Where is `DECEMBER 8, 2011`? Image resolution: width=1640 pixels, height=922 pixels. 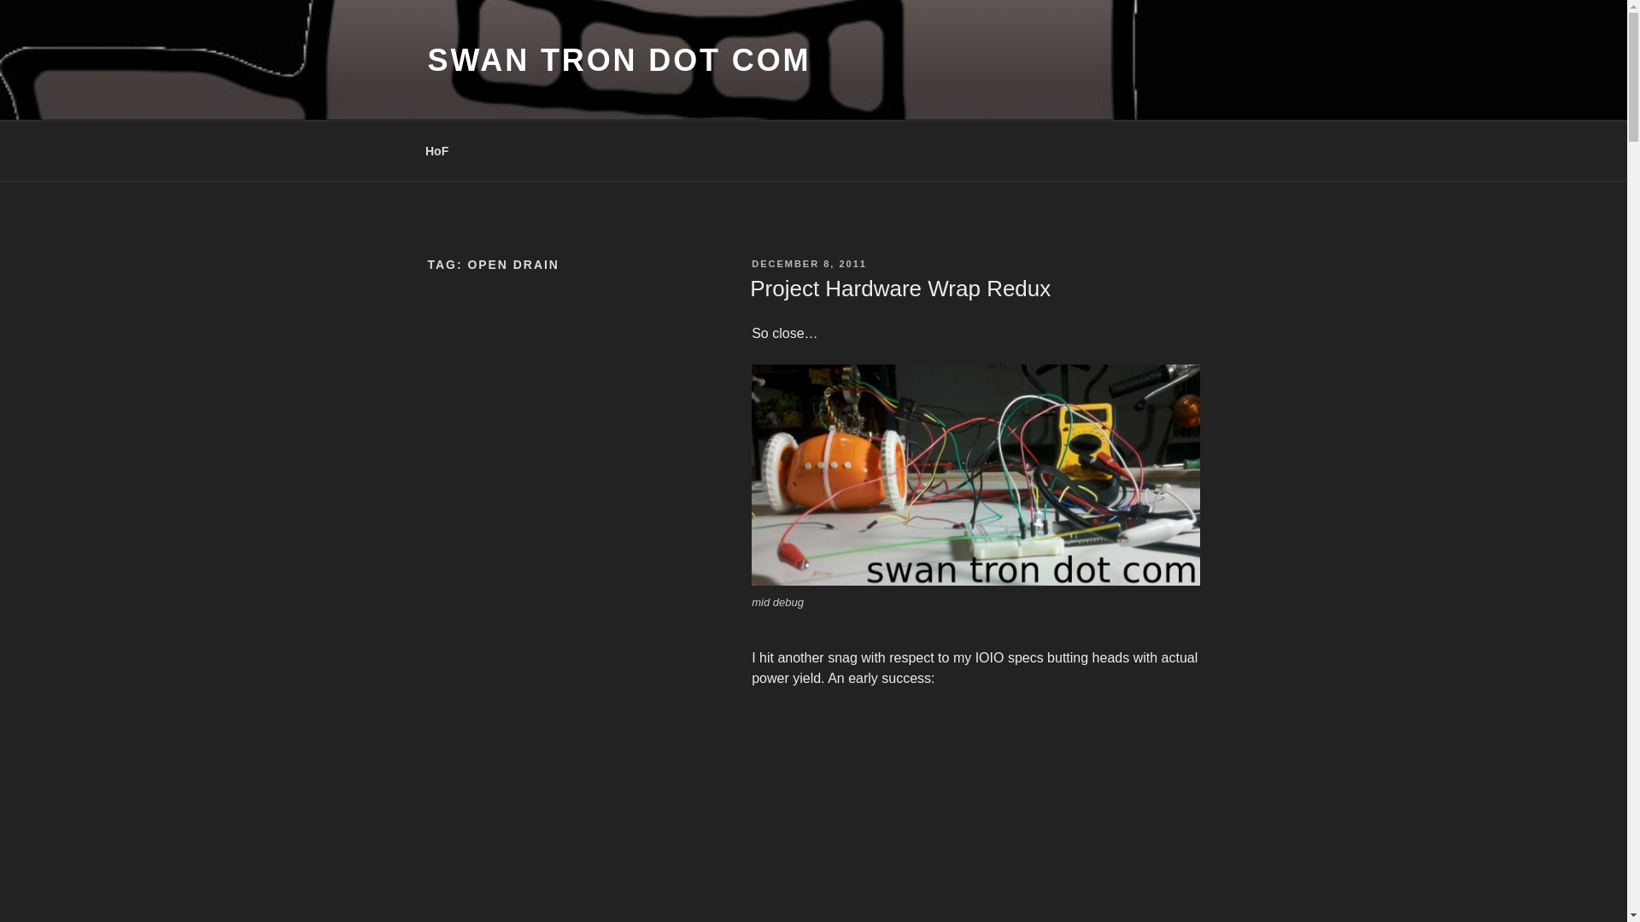
DECEMBER 8, 2011 is located at coordinates (809, 264).